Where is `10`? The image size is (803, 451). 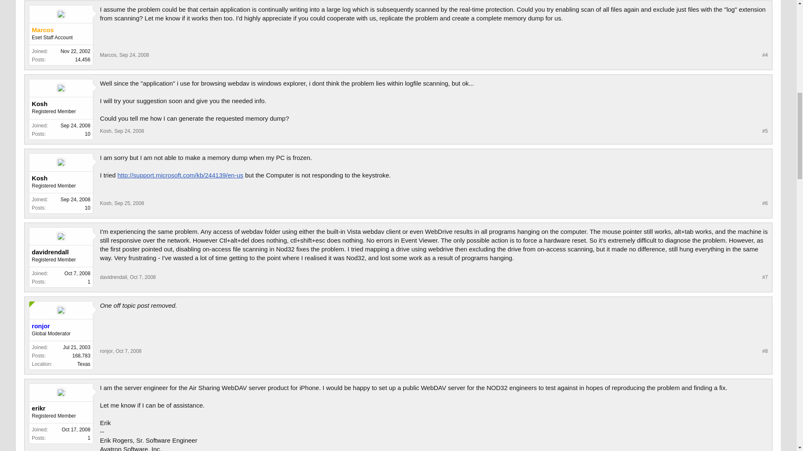 10 is located at coordinates (87, 134).